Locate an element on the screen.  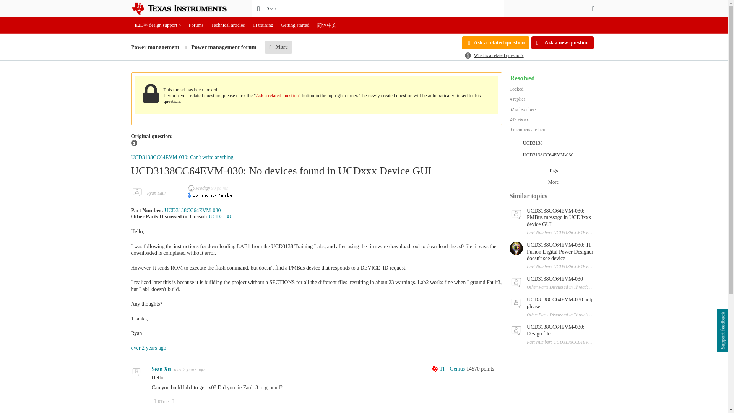
Link to Tool Folder is located at coordinates (193, 210).